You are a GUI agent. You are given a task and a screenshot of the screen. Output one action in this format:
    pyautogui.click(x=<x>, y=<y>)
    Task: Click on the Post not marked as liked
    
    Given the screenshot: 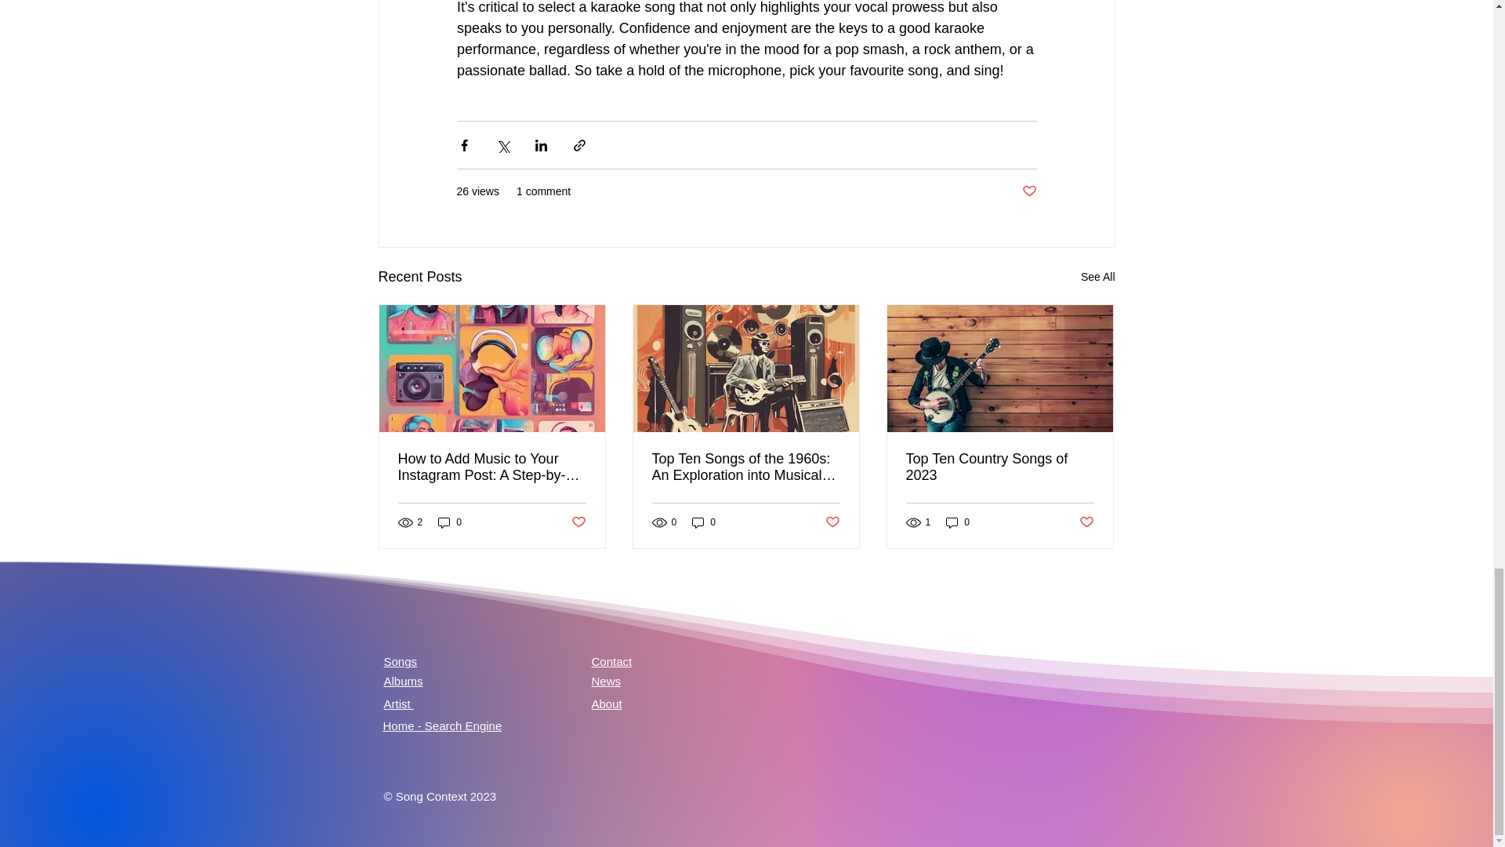 What is the action you would take?
    pyautogui.click(x=832, y=522)
    